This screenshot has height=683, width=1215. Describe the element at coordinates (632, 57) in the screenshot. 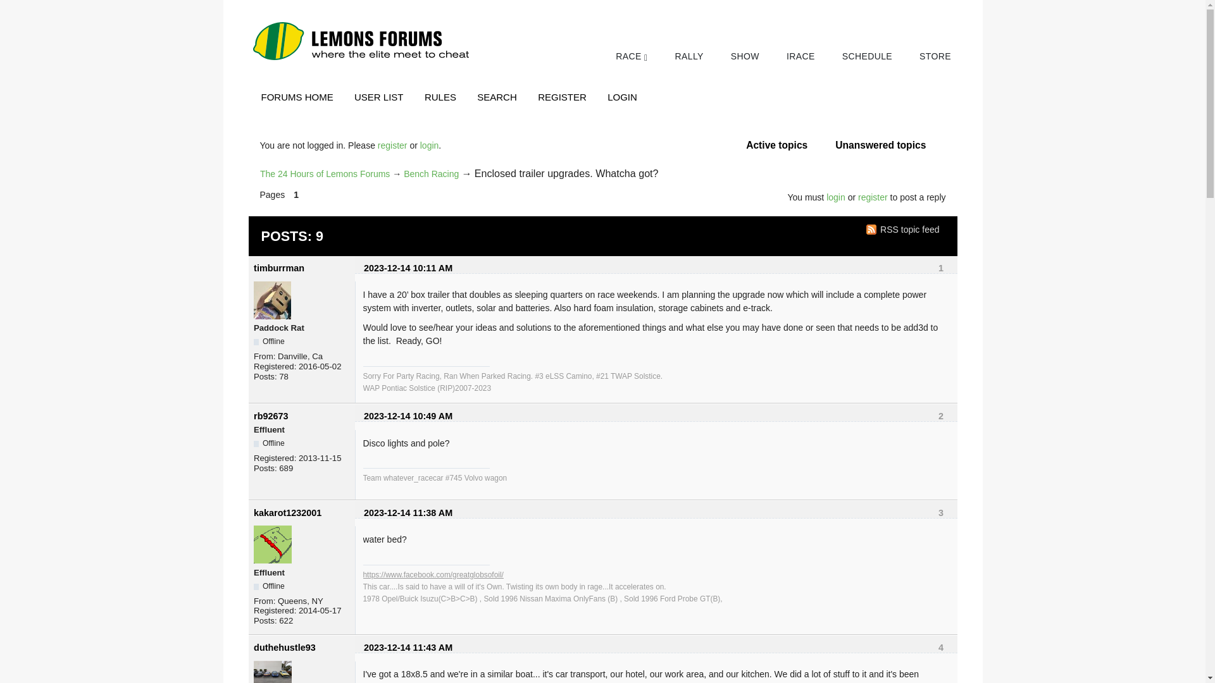

I see `RACE` at that location.